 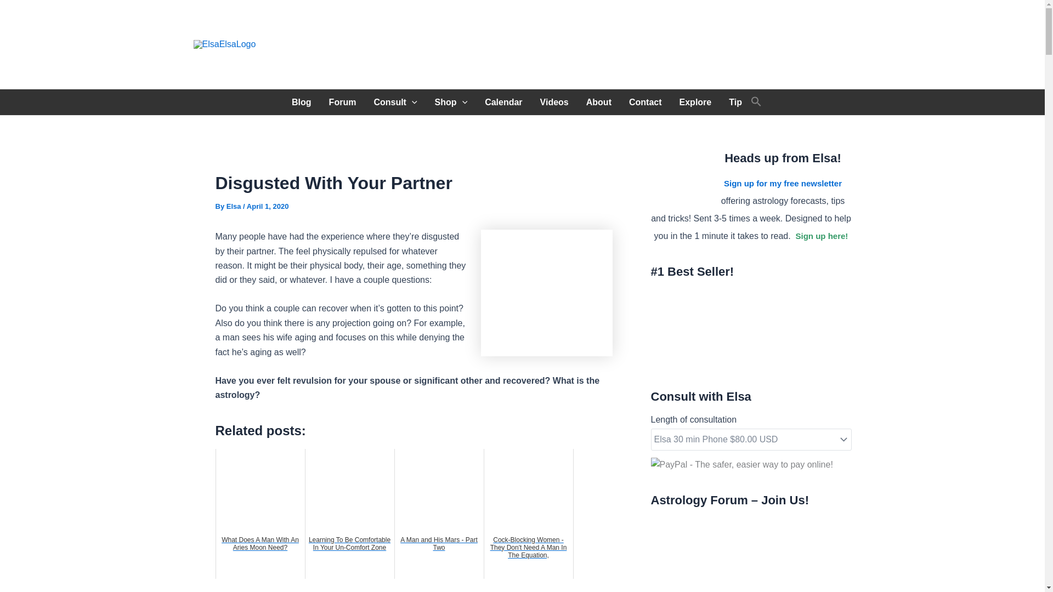 What do you see at coordinates (645, 102) in the screenshot?
I see `Contact` at bounding box center [645, 102].